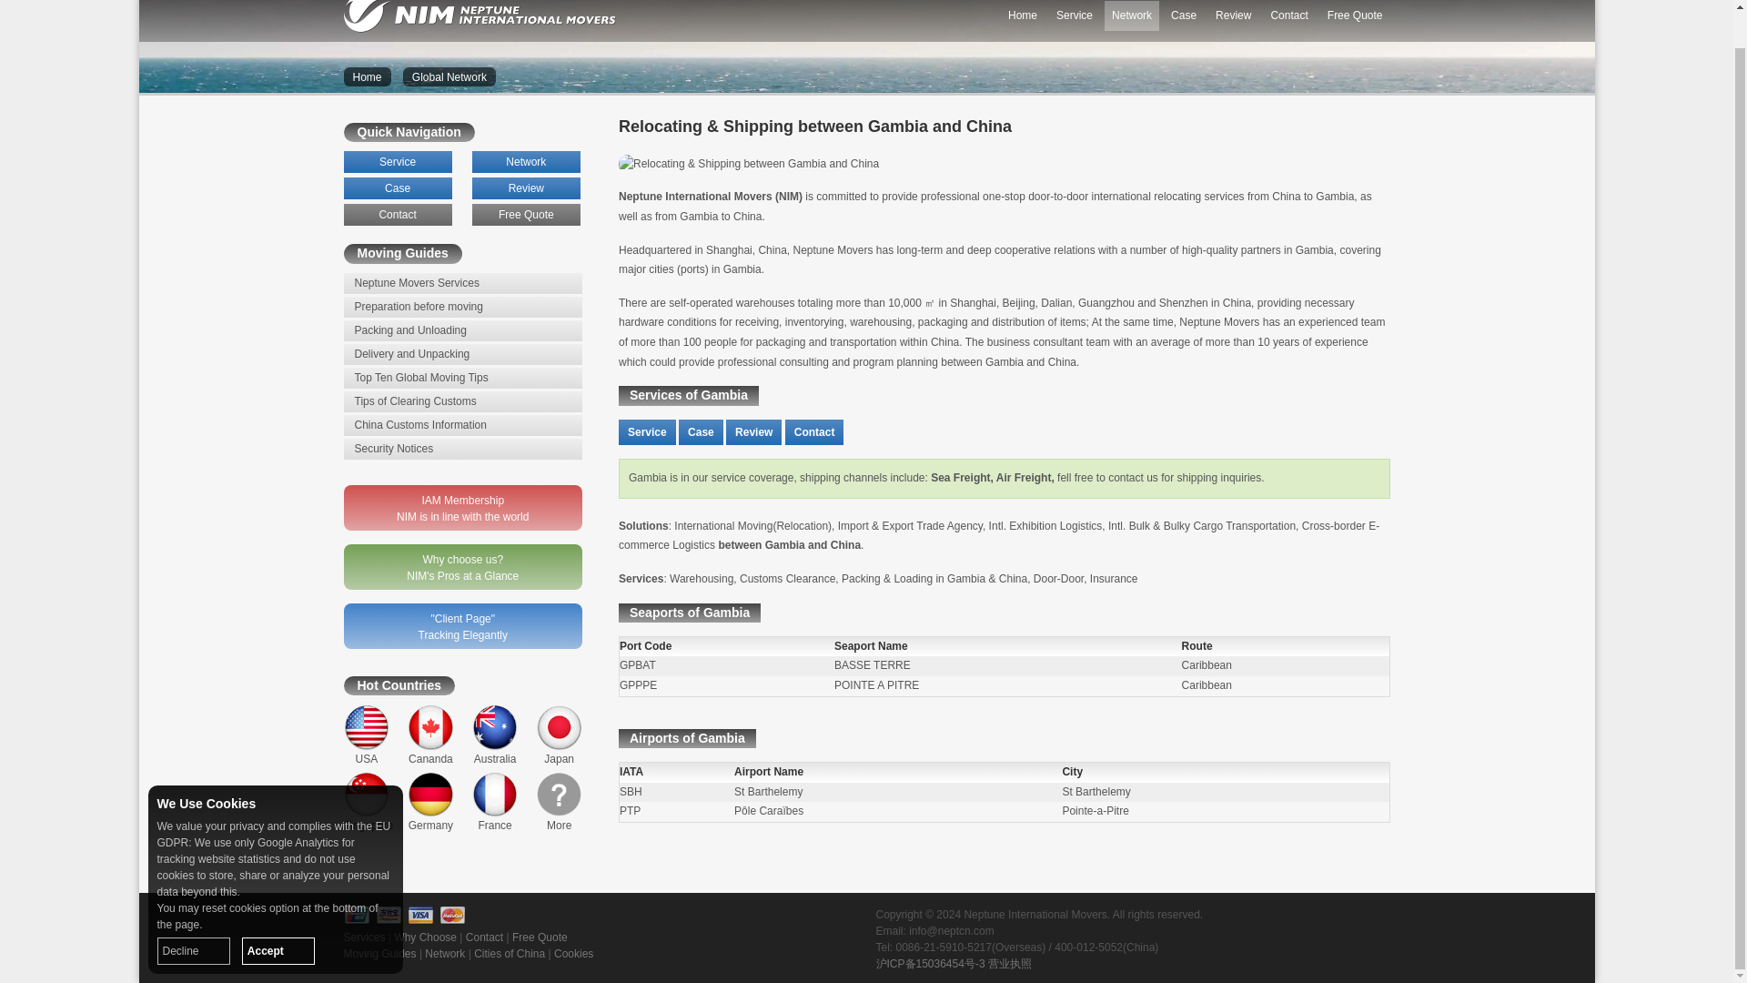  I want to click on Contact, so click(1288, 15).